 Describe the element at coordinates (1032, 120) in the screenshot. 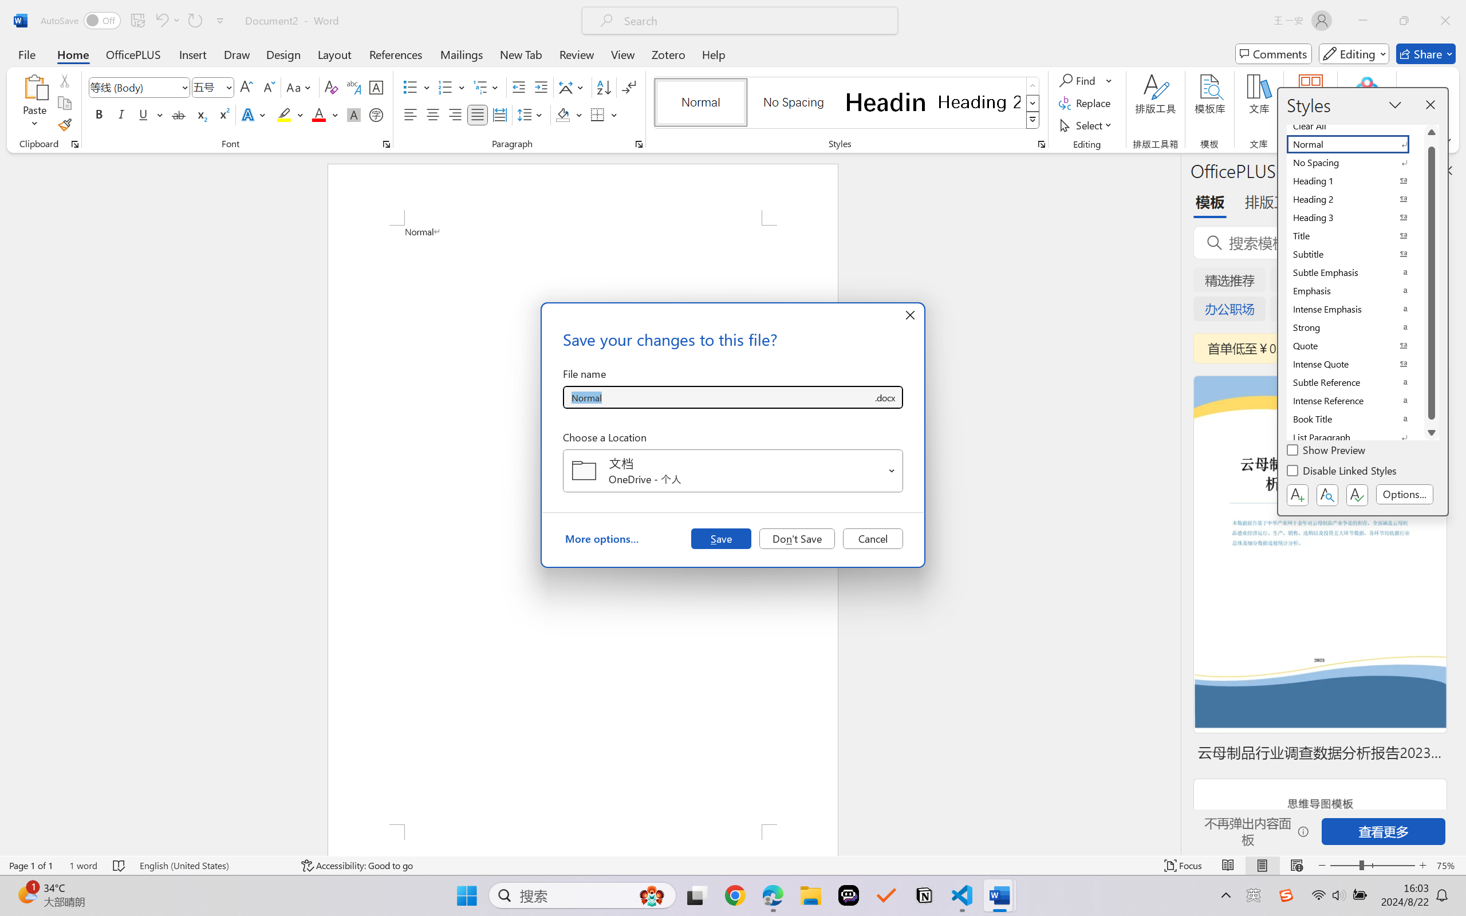

I see `Class: NetUIImage` at that location.